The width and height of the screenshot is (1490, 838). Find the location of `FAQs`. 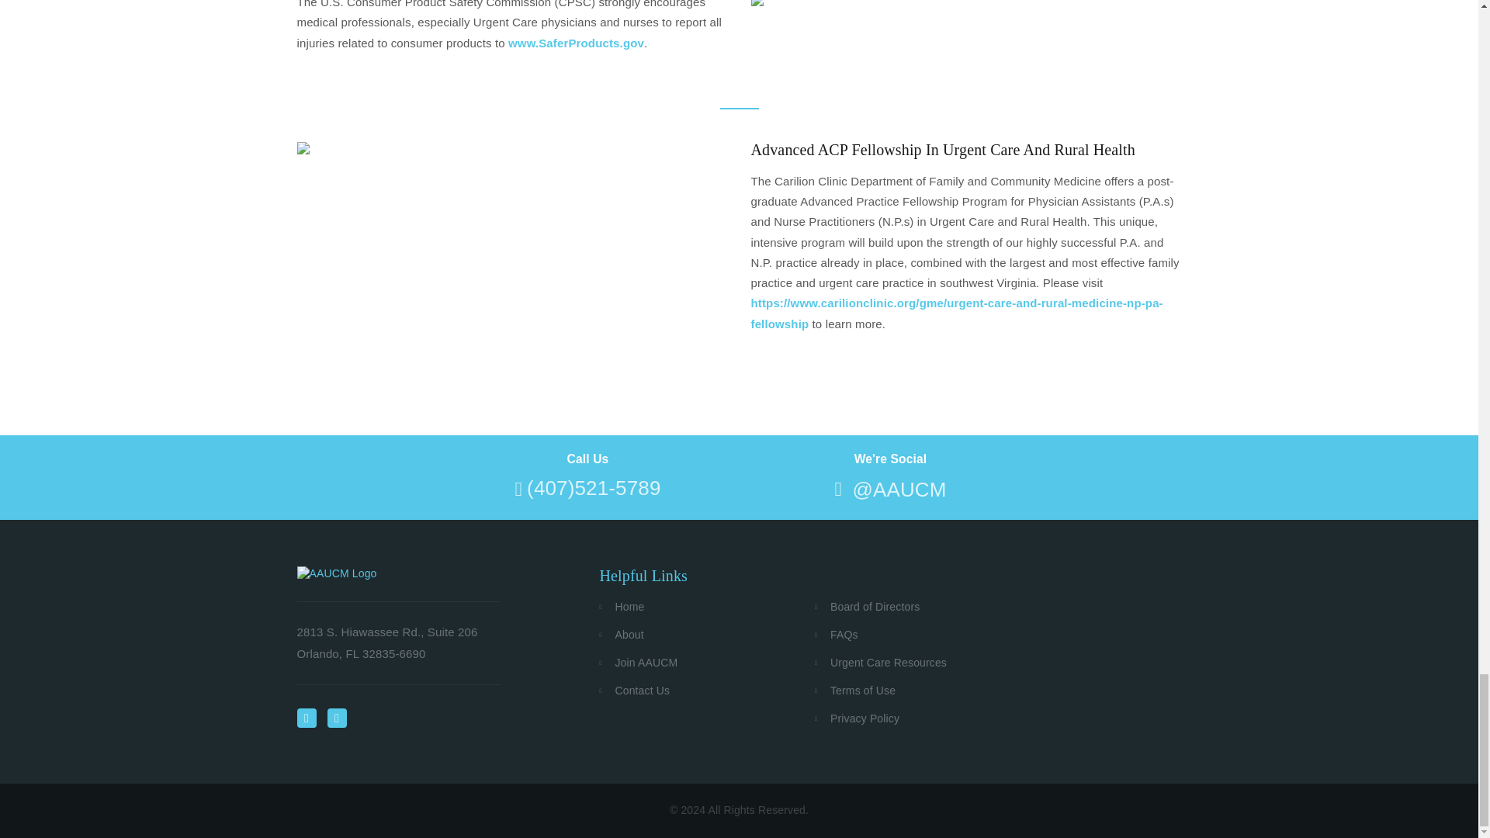

FAQs is located at coordinates (844, 635).